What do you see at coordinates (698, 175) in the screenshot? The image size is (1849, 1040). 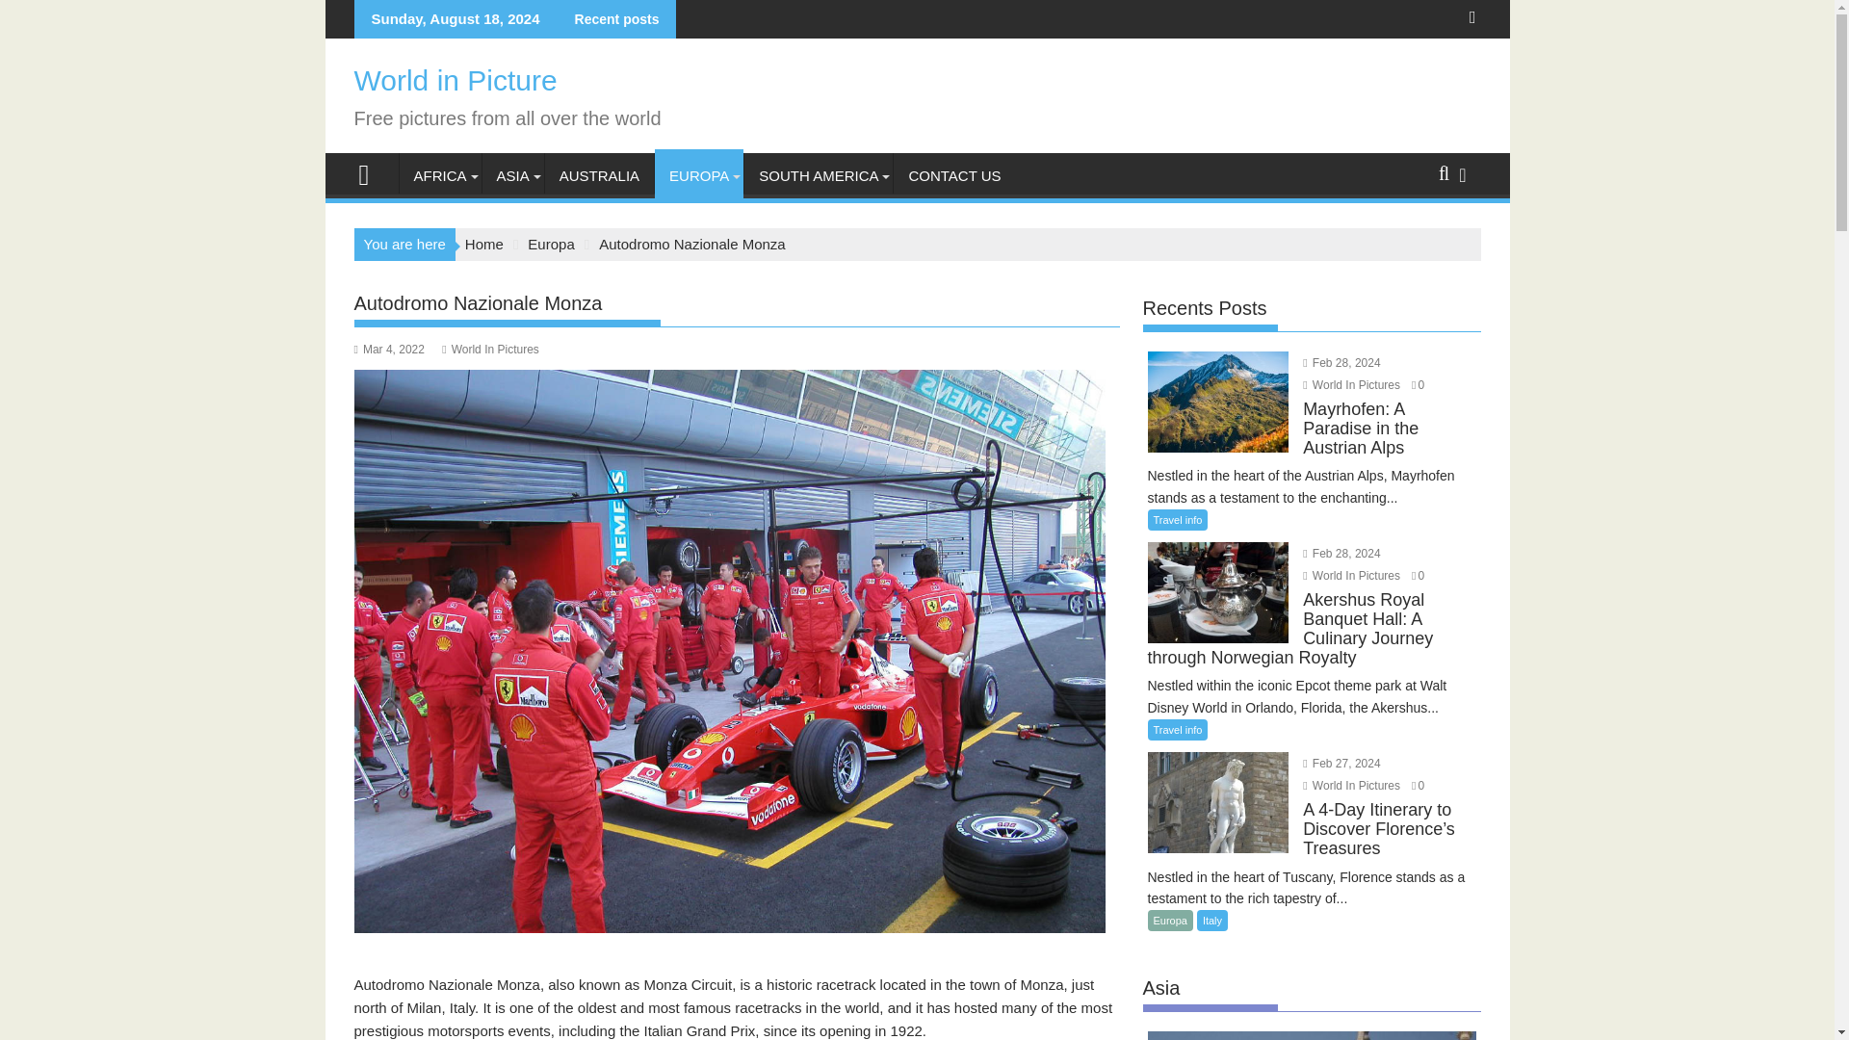 I see `EUROPA` at bounding box center [698, 175].